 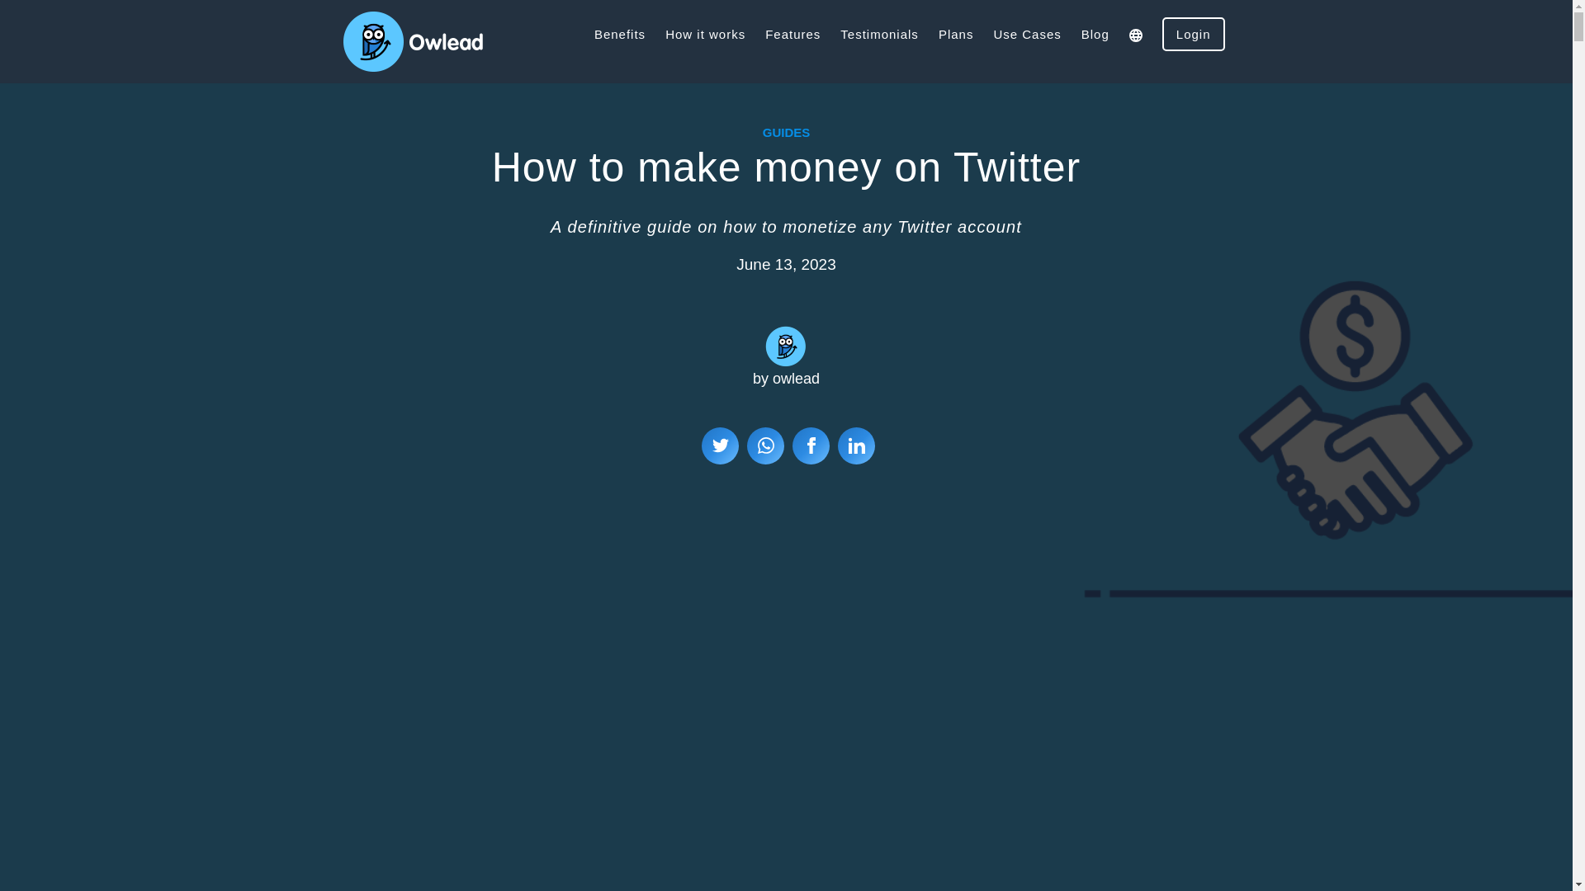 What do you see at coordinates (705, 34) in the screenshot?
I see `How it works` at bounding box center [705, 34].